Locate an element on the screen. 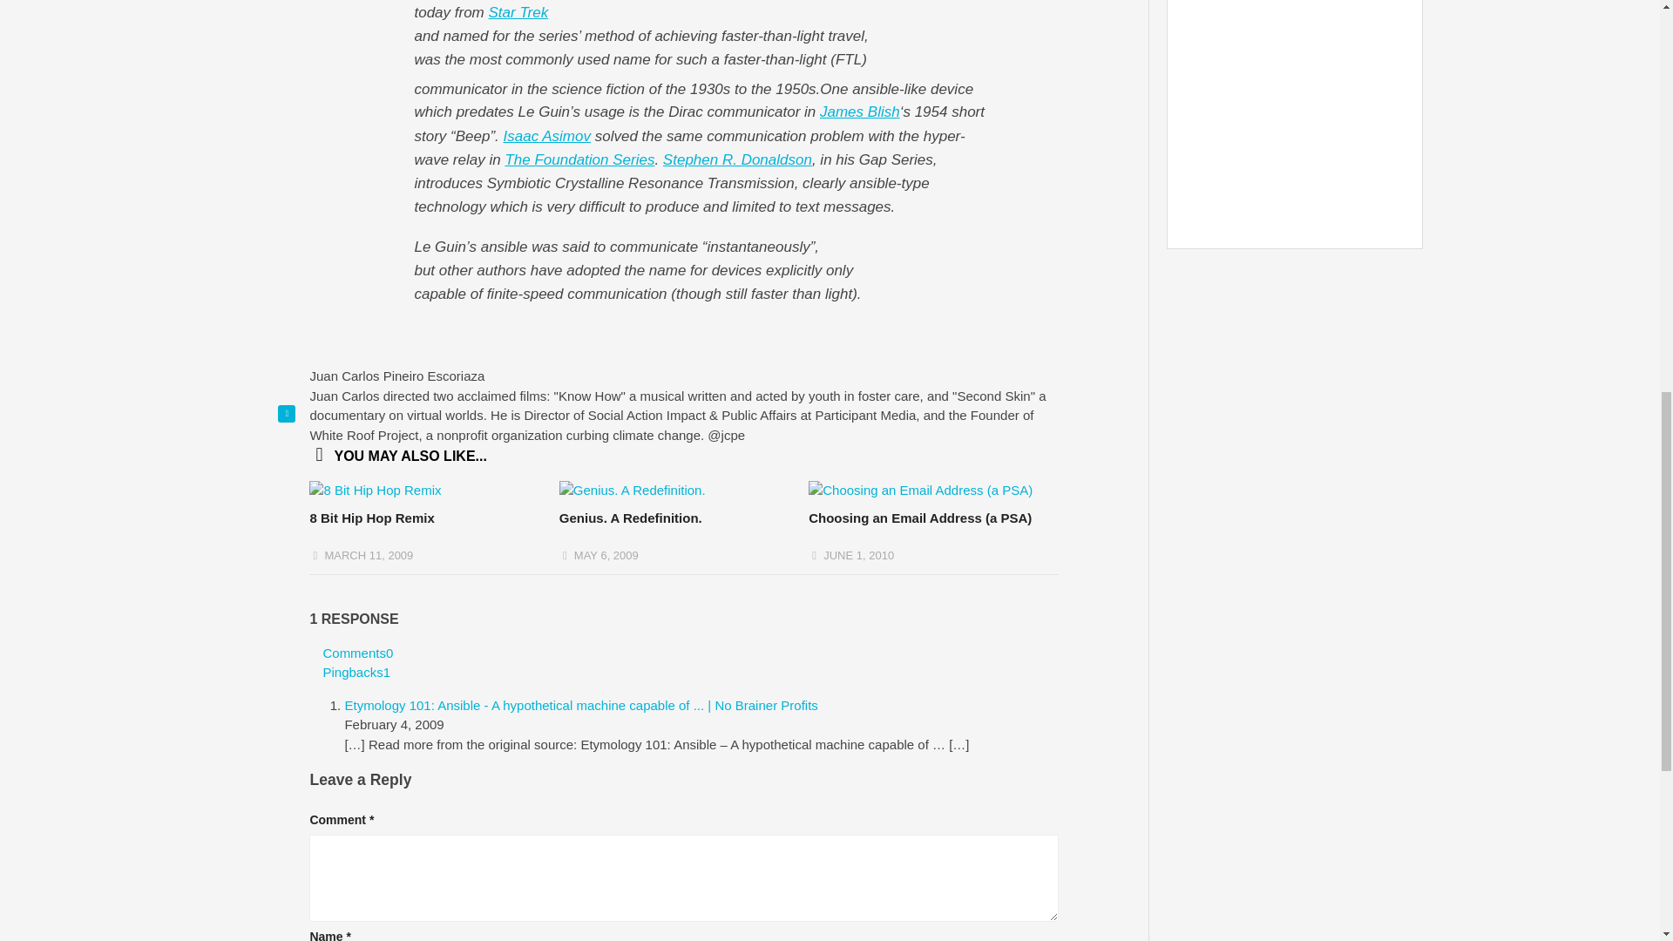 Image resolution: width=1673 pixels, height=941 pixels. James Blish is located at coordinates (859, 112).